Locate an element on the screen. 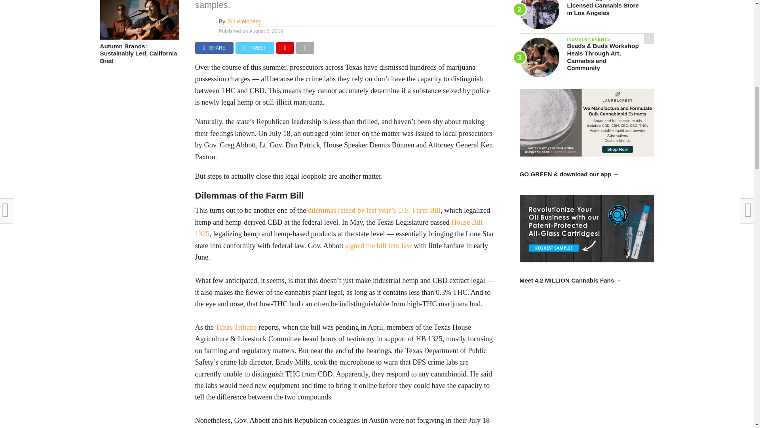 This screenshot has height=428, width=760. Posts by Bill Weinberg is located at coordinates (244, 21).